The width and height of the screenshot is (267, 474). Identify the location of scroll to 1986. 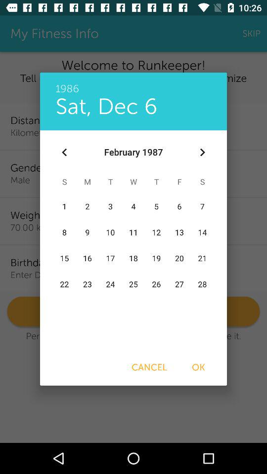
(133, 83).